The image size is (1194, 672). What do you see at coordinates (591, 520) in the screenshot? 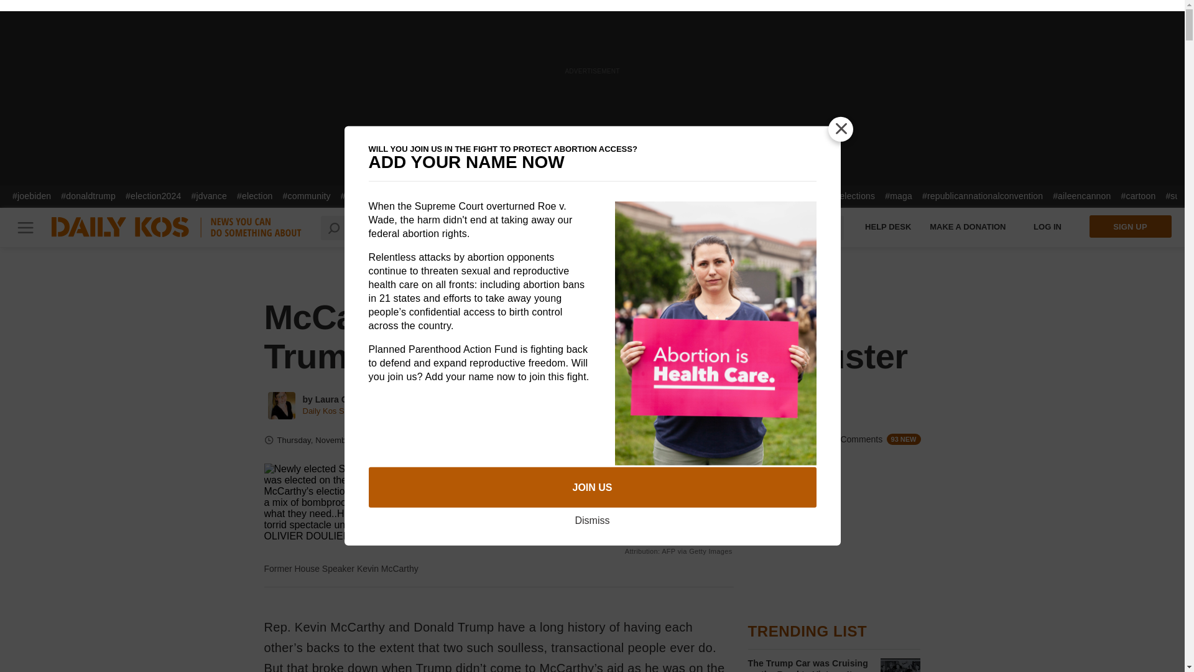
I see `Dismiss` at bounding box center [591, 520].